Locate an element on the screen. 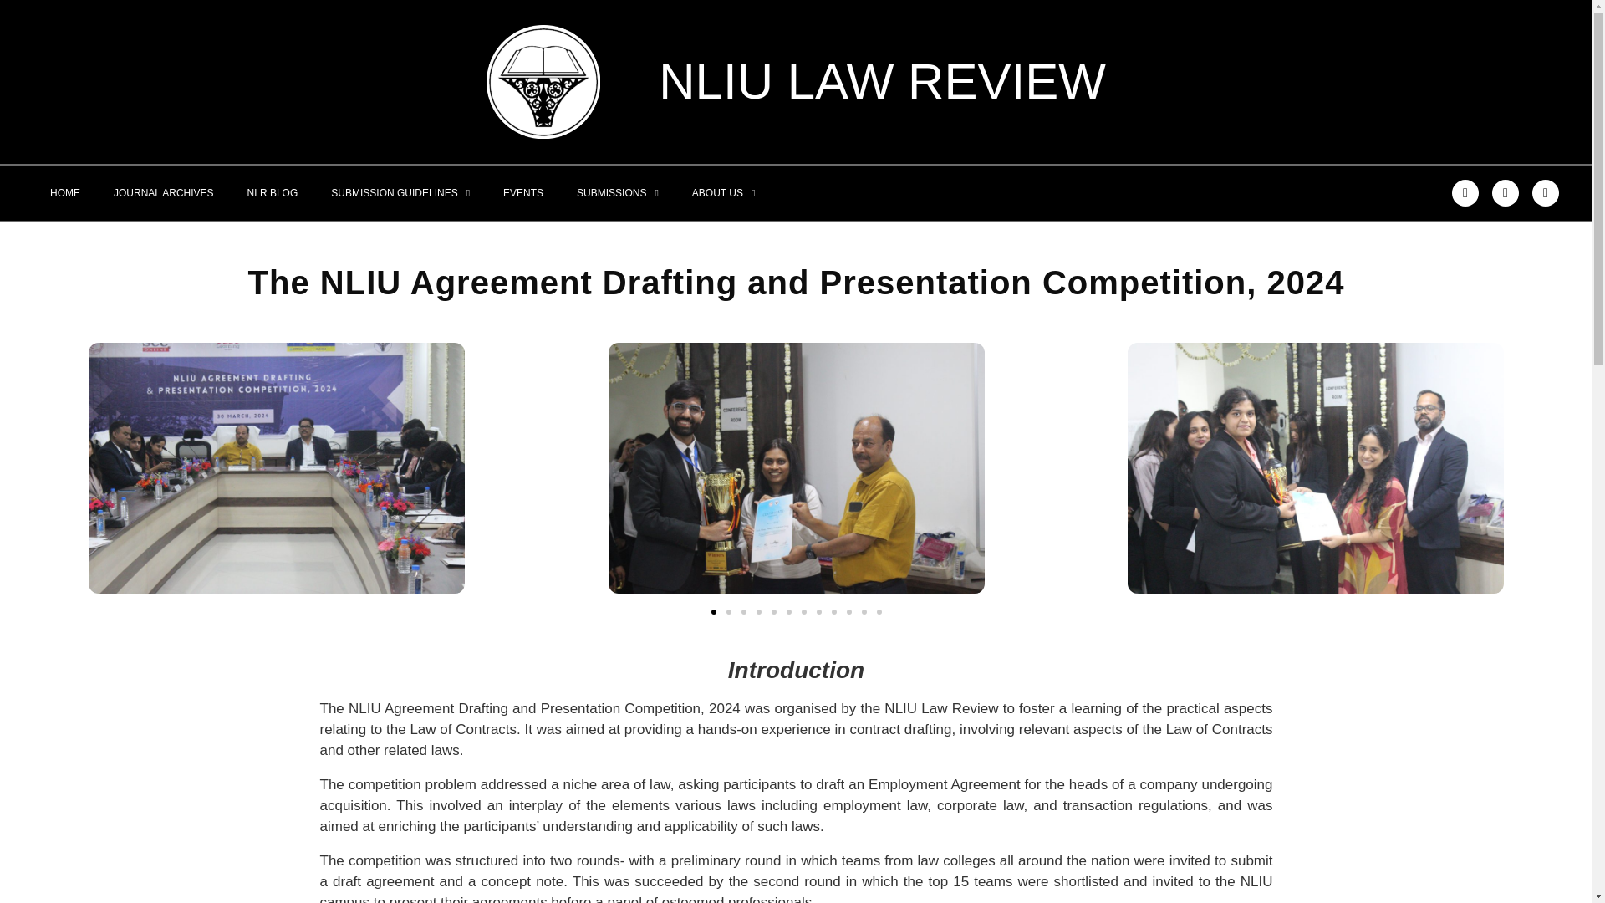 Image resolution: width=1605 pixels, height=903 pixels. NLR BLOG is located at coordinates (273, 192).